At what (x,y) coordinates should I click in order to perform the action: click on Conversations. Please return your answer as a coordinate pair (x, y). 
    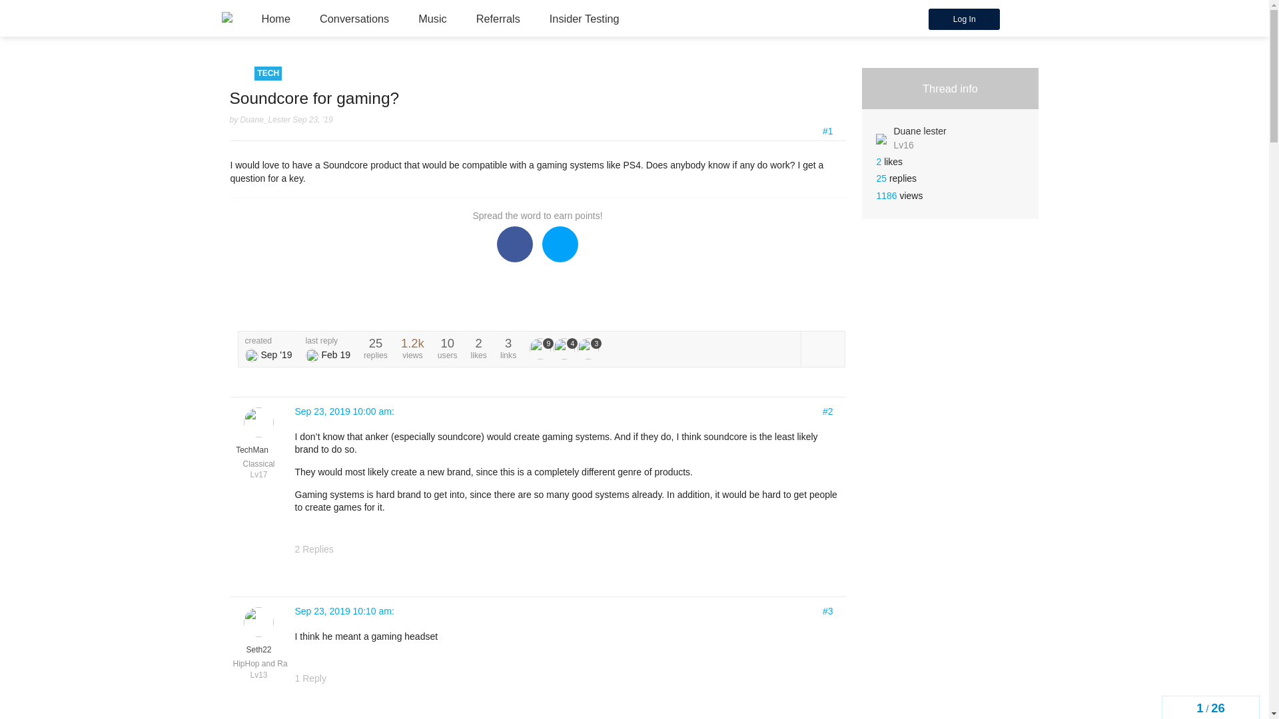
    Looking at the image, I should click on (354, 19).